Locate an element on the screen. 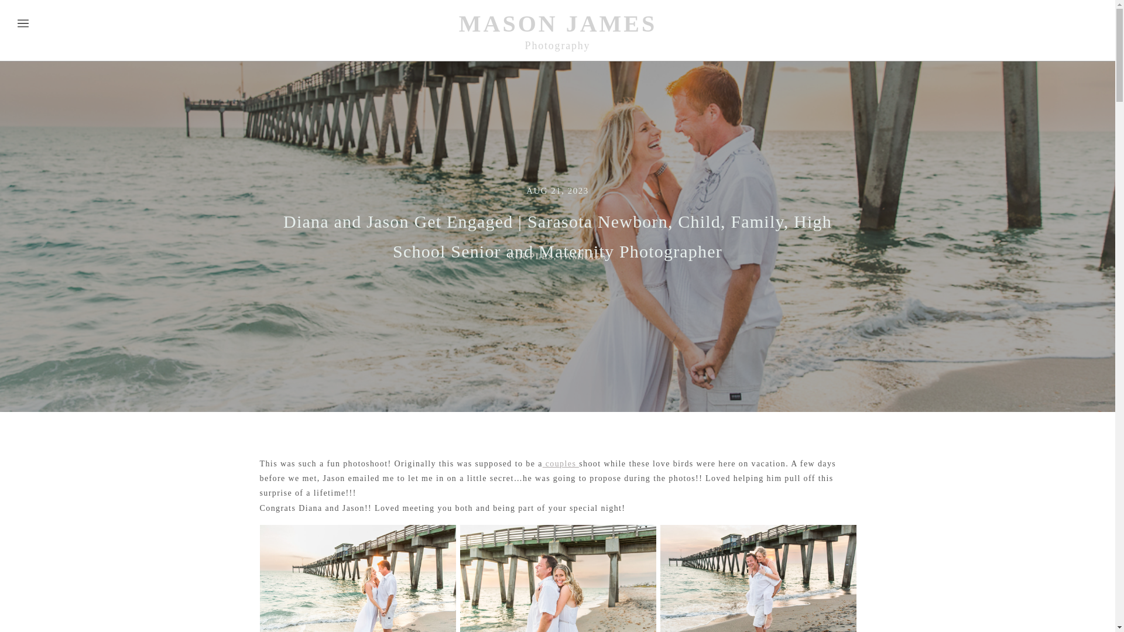 Image resolution: width=1124 pixels, height=632 pixels. couples is located at coordinates (561, 463).